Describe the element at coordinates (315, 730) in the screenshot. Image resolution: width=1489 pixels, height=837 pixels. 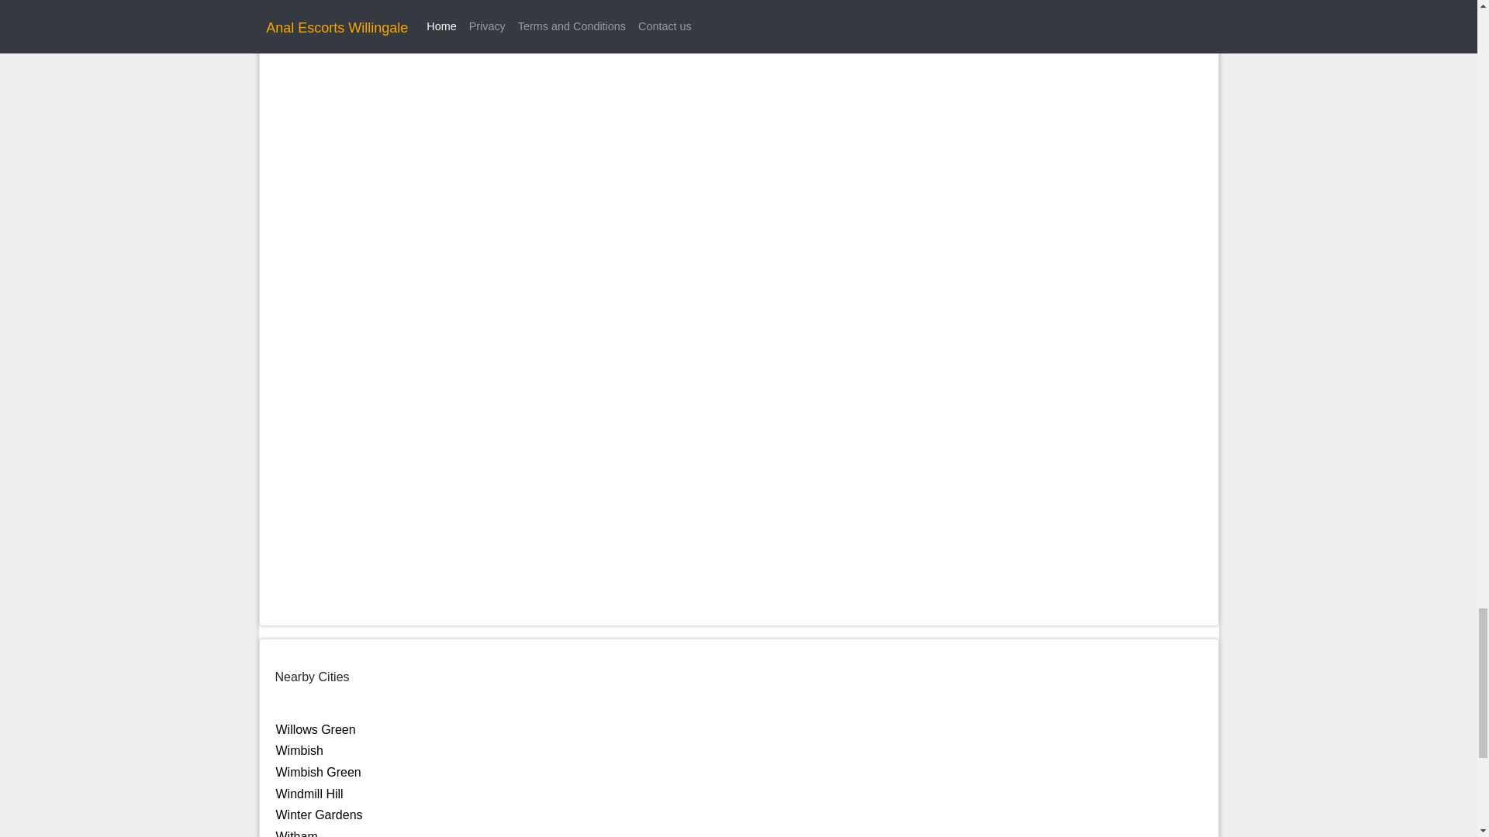
I see `Willows Green` at that location.